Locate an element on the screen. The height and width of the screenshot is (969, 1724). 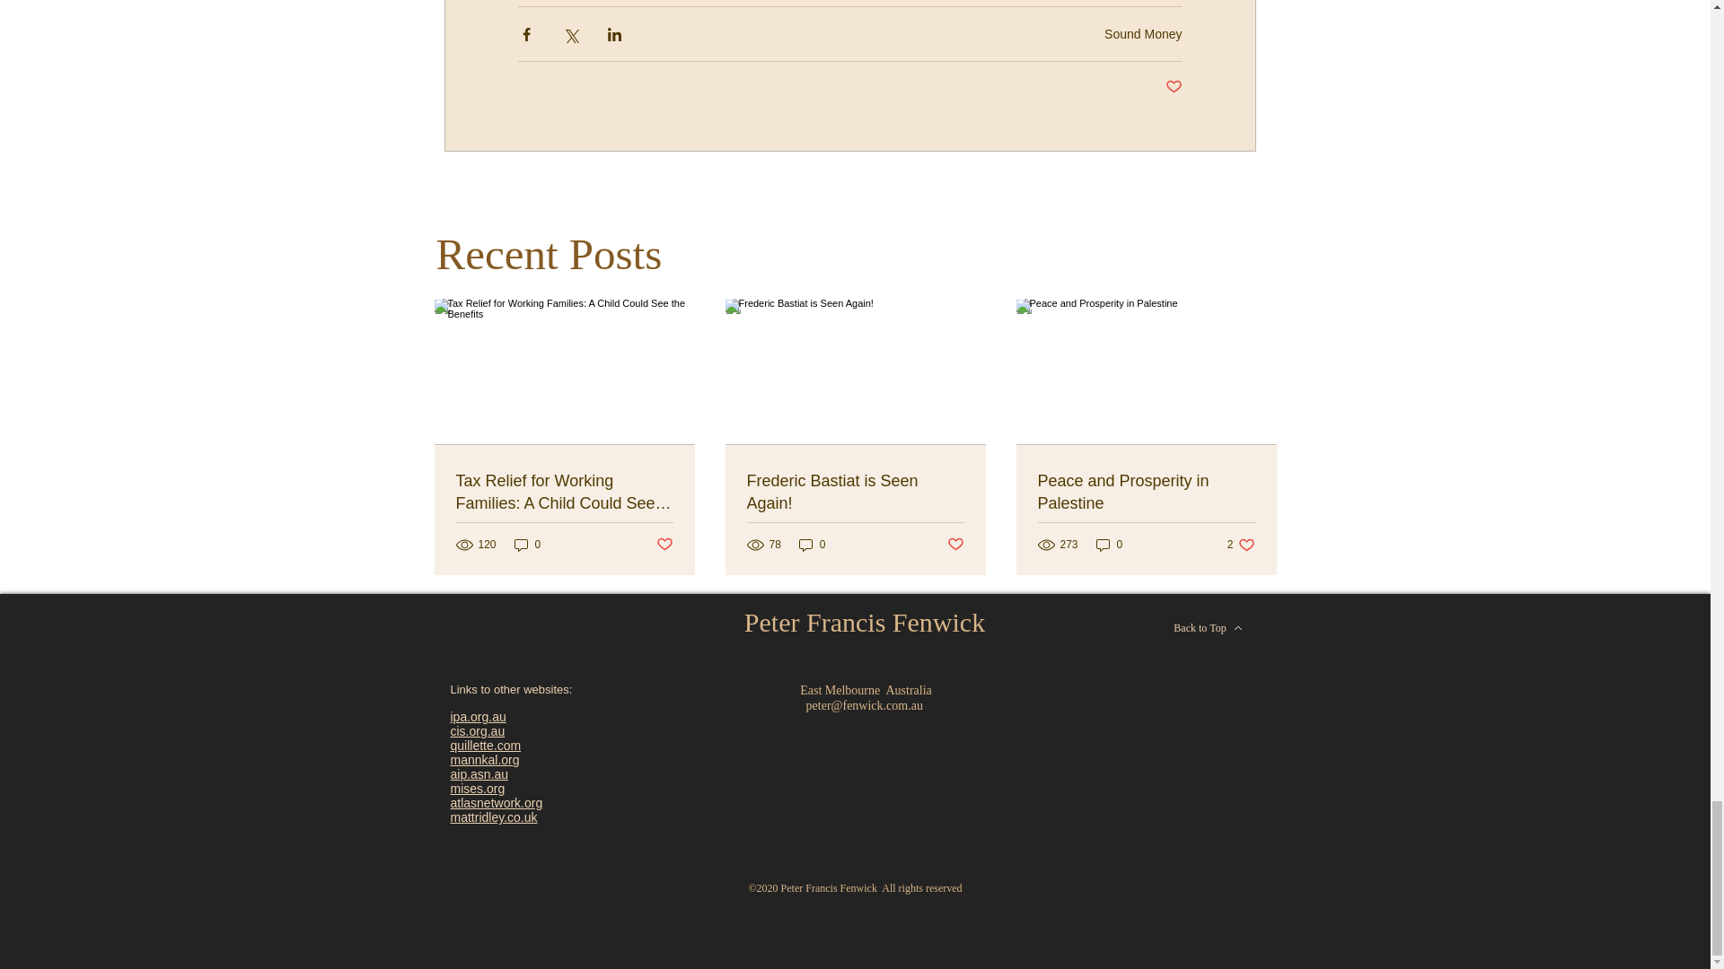
0 is located at coordinates (812, 545).